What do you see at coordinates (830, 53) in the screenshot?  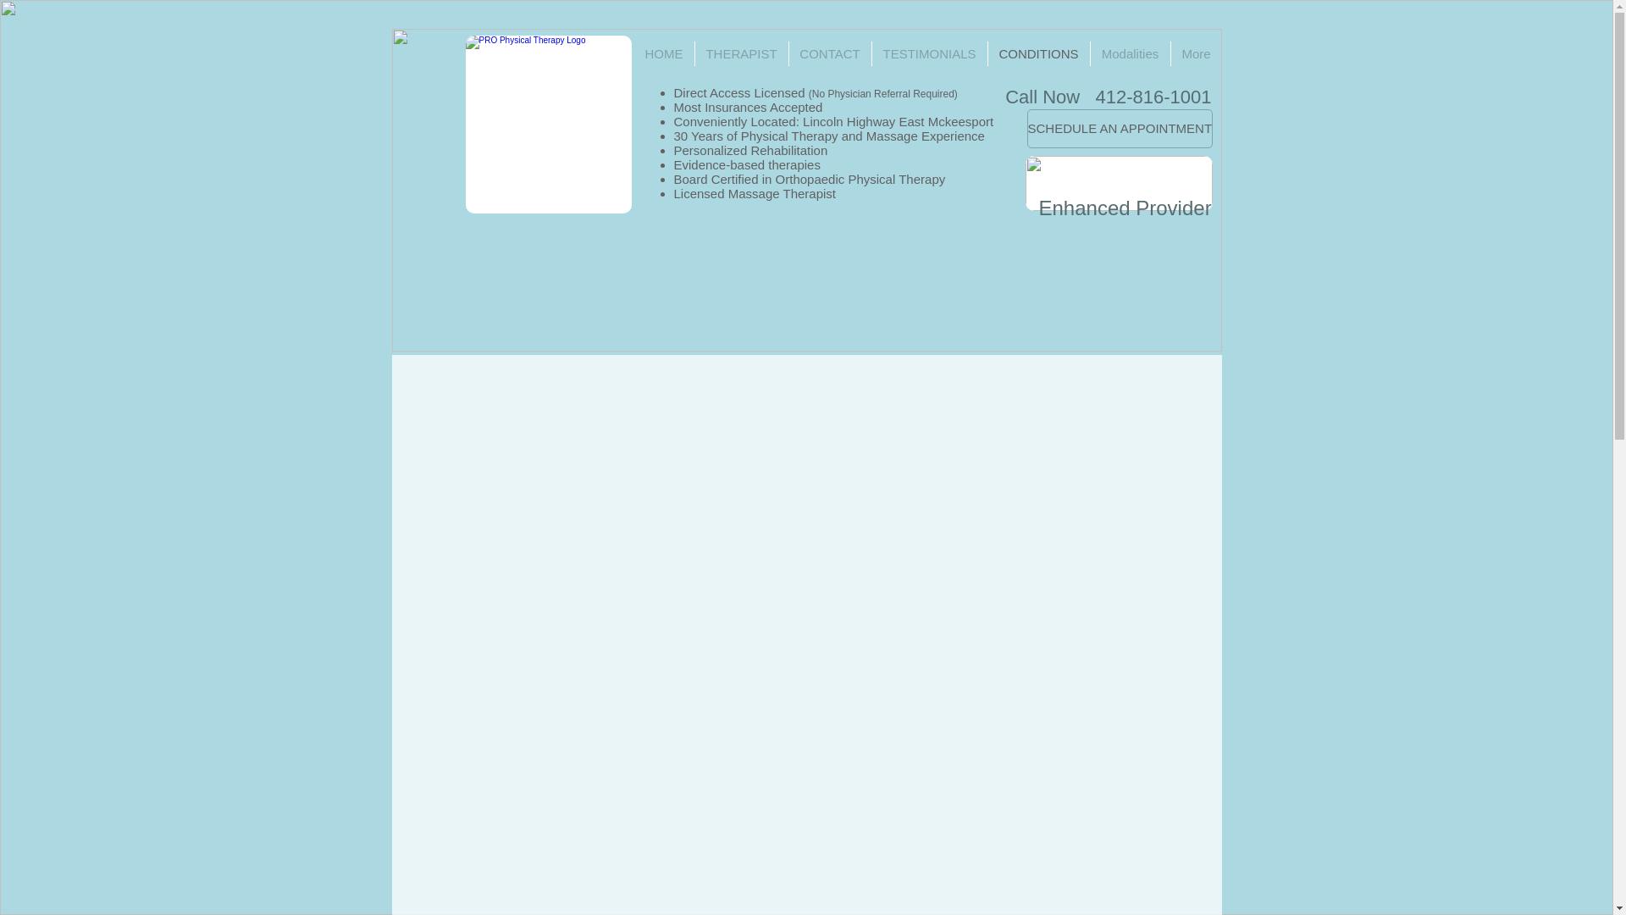 I see `CONTACT` at bounding box center [830, 53].